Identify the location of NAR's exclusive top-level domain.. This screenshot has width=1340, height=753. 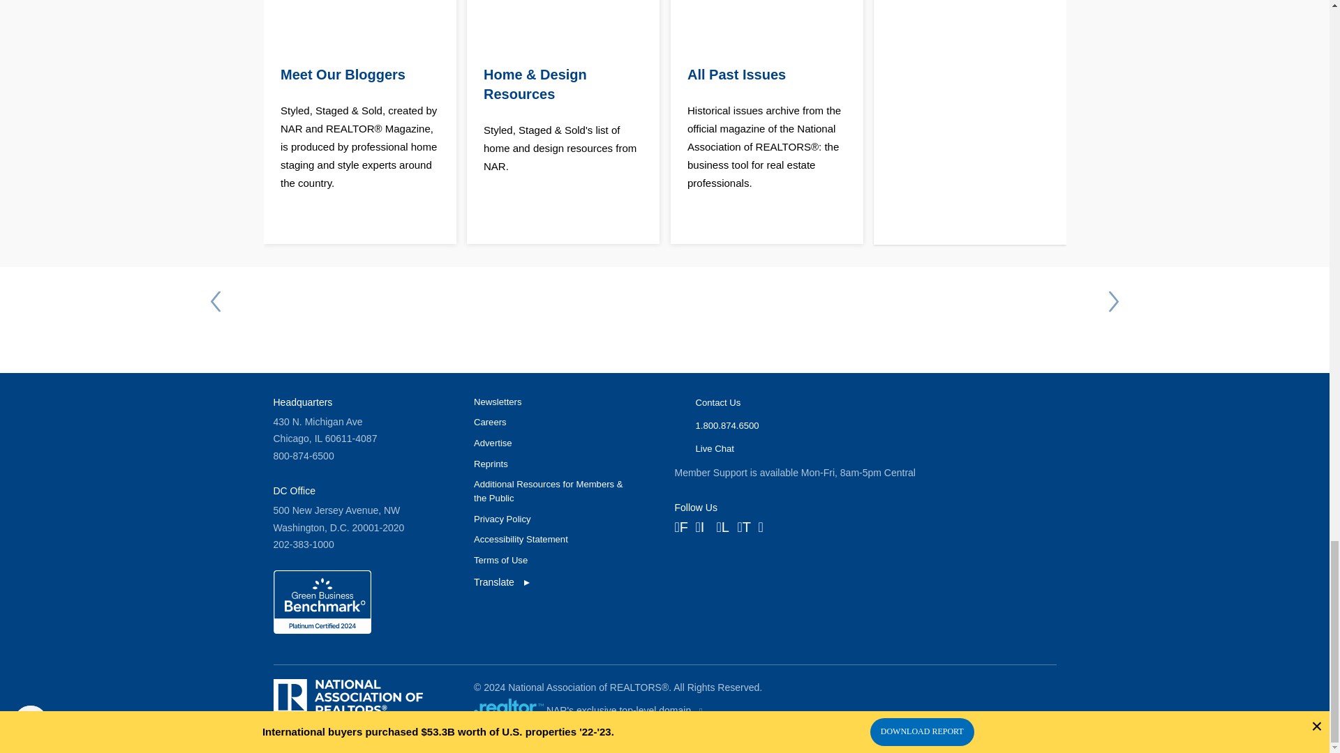
(509, 706).